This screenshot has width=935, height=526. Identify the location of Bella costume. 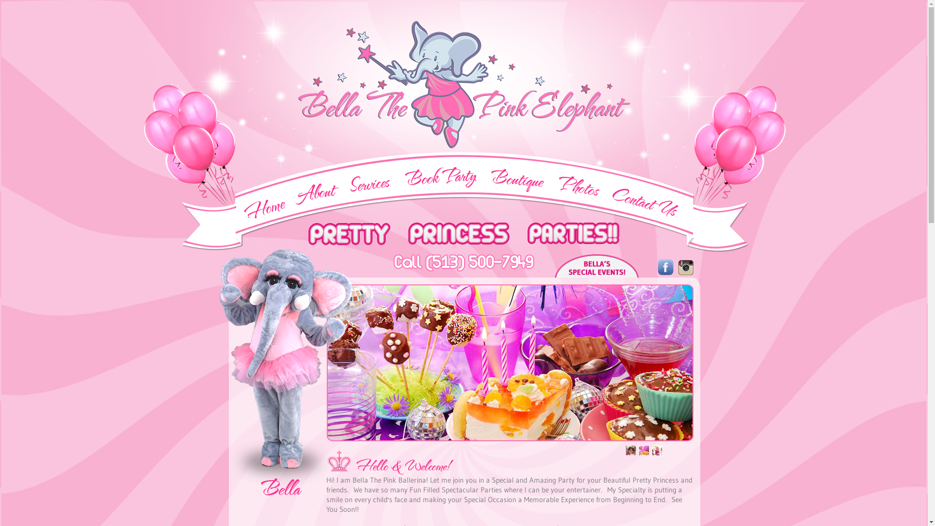
(286, 359).